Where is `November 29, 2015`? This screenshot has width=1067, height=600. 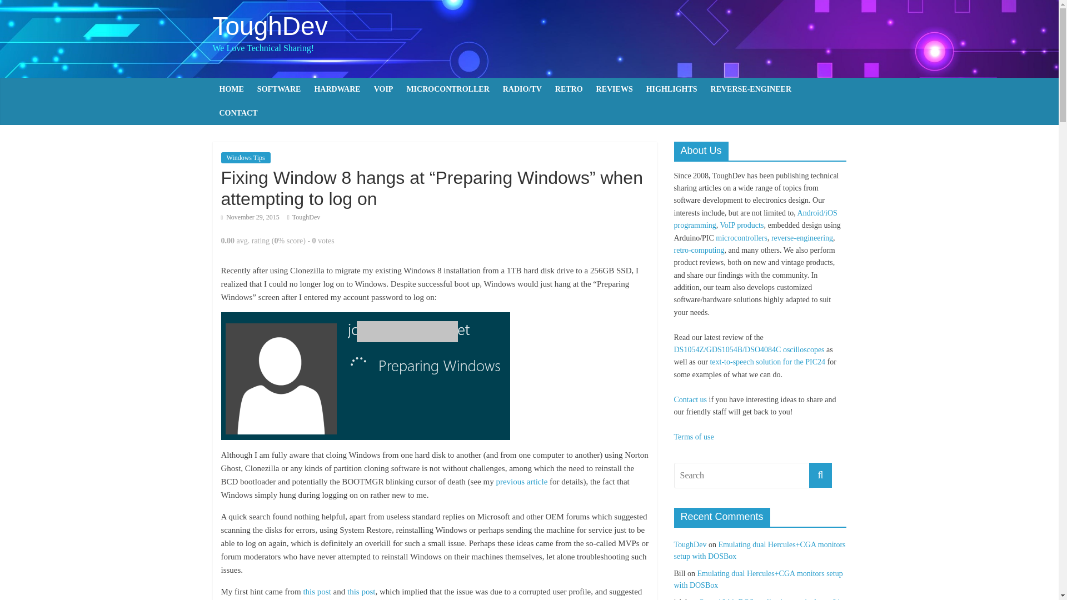
November 29, 2015 is located at coordinates (250, 217).